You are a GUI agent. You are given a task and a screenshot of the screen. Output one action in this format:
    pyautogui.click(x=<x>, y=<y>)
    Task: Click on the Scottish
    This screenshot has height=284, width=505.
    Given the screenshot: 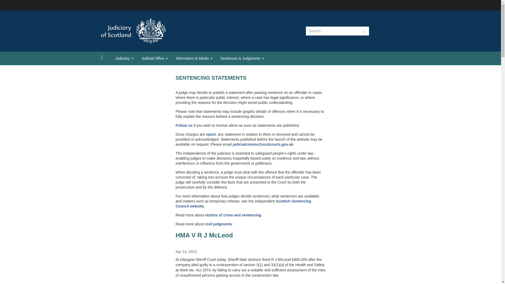 What is the action you would take?
    pyautogui.click(x=284, y=201)
    